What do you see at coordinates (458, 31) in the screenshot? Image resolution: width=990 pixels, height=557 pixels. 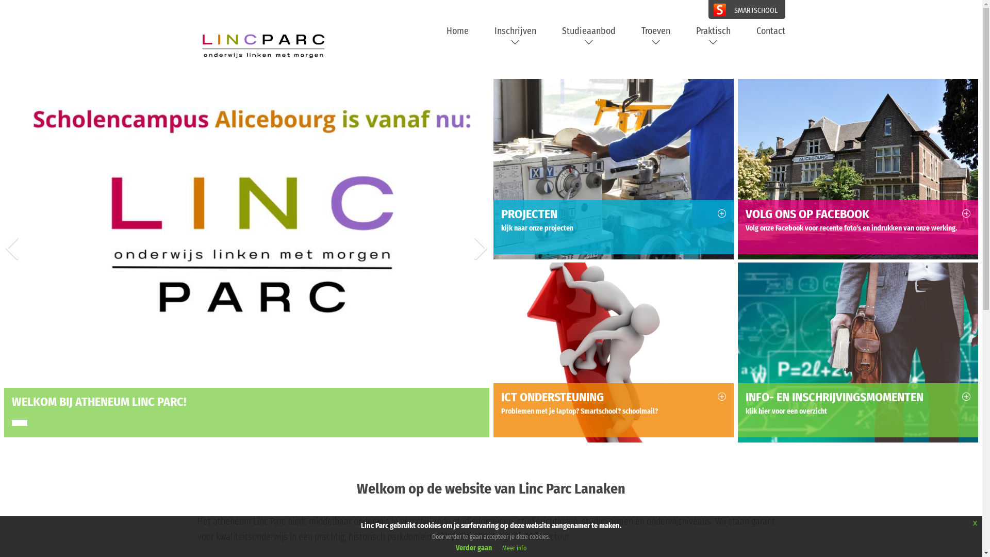 I see `Home` at bounding box center [458, 31].